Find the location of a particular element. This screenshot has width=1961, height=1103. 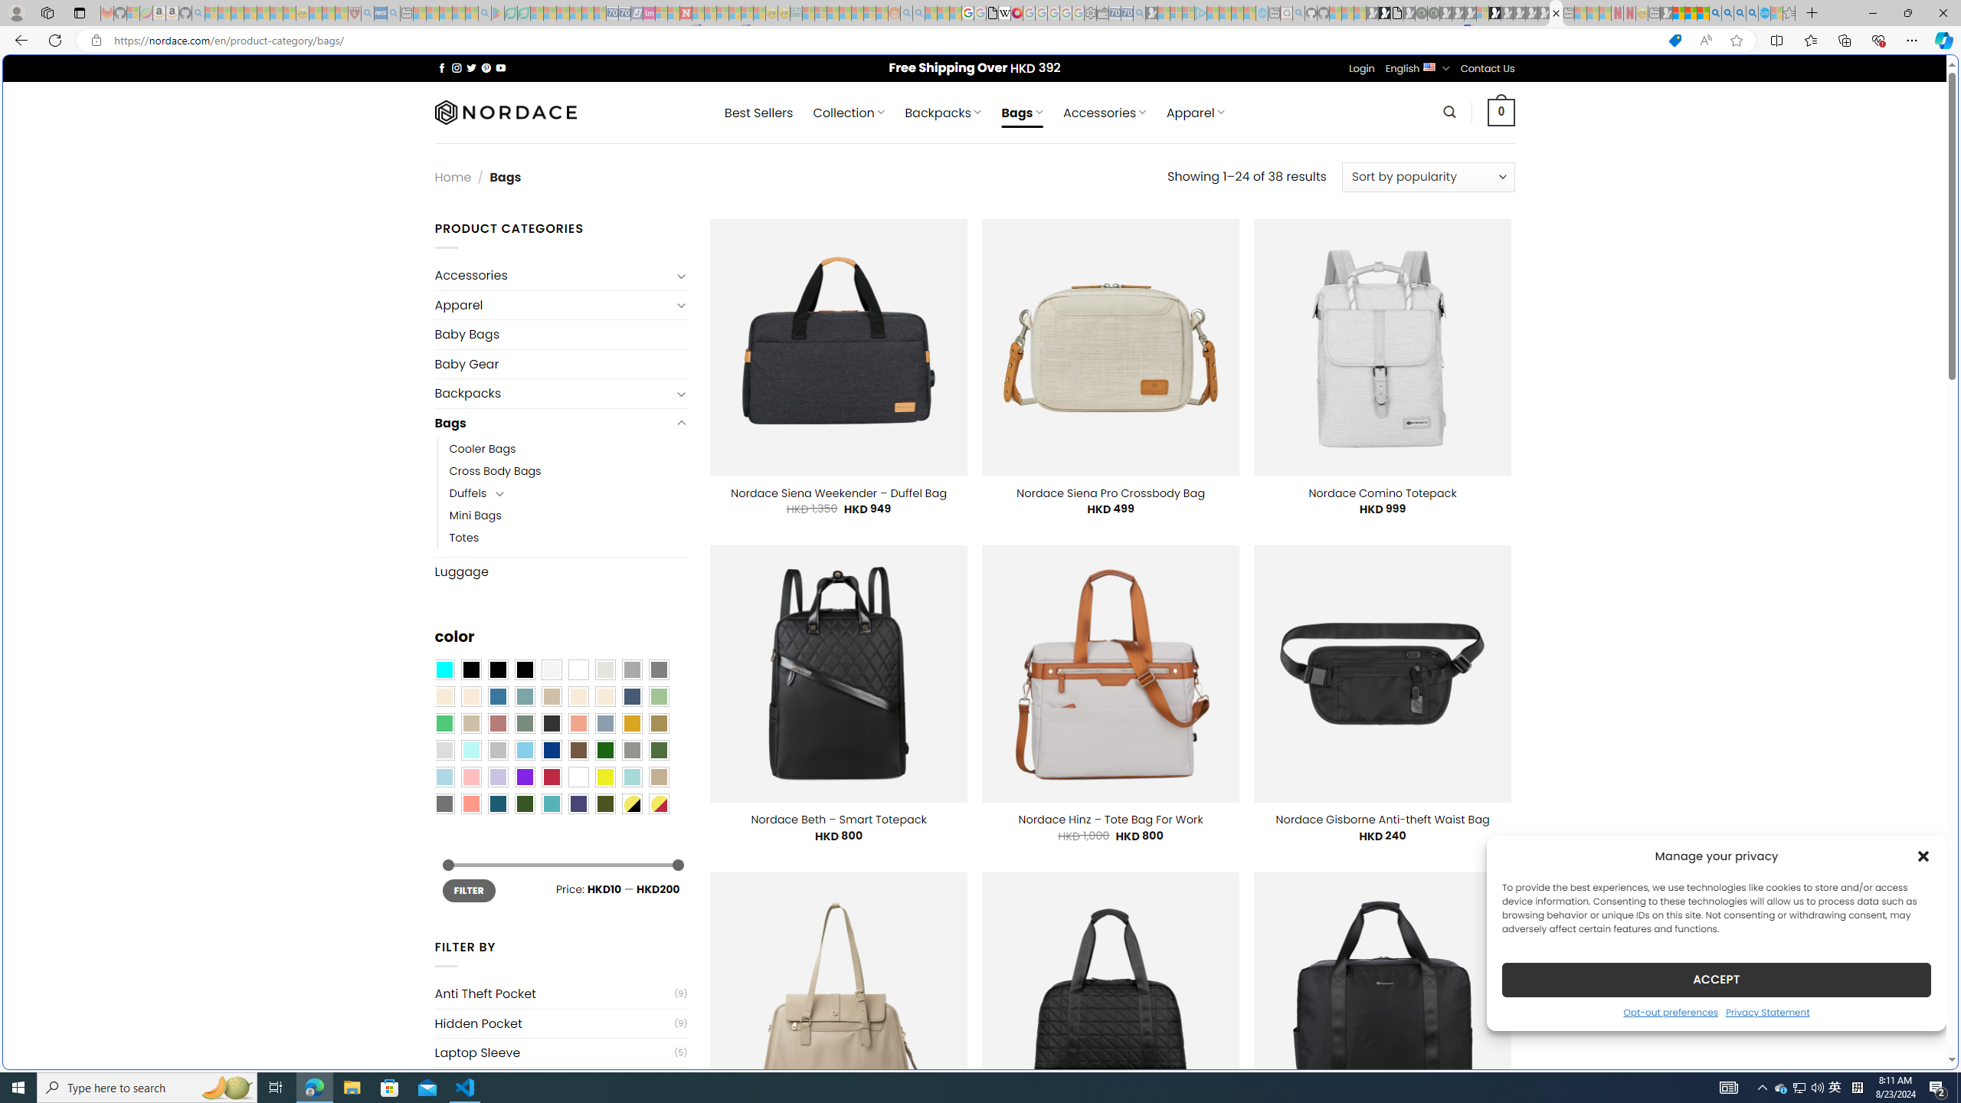

Mint is located at coordinates (470, 751).